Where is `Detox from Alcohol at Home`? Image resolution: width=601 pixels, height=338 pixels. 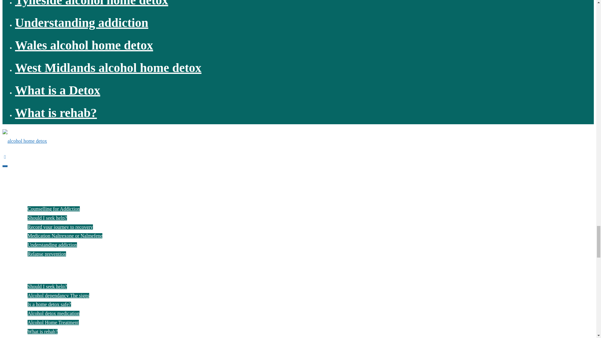 Detox from Alcohol at Home is located at coordinates (24, 141).